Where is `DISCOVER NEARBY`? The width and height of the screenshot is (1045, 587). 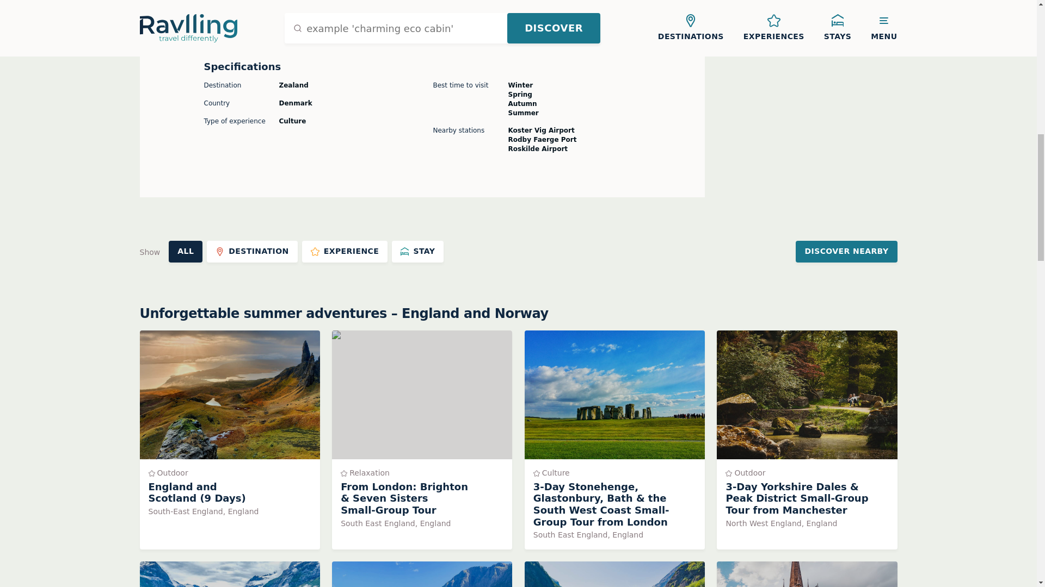 DISCOVER NEARBY is located at coordinates (846, 251).